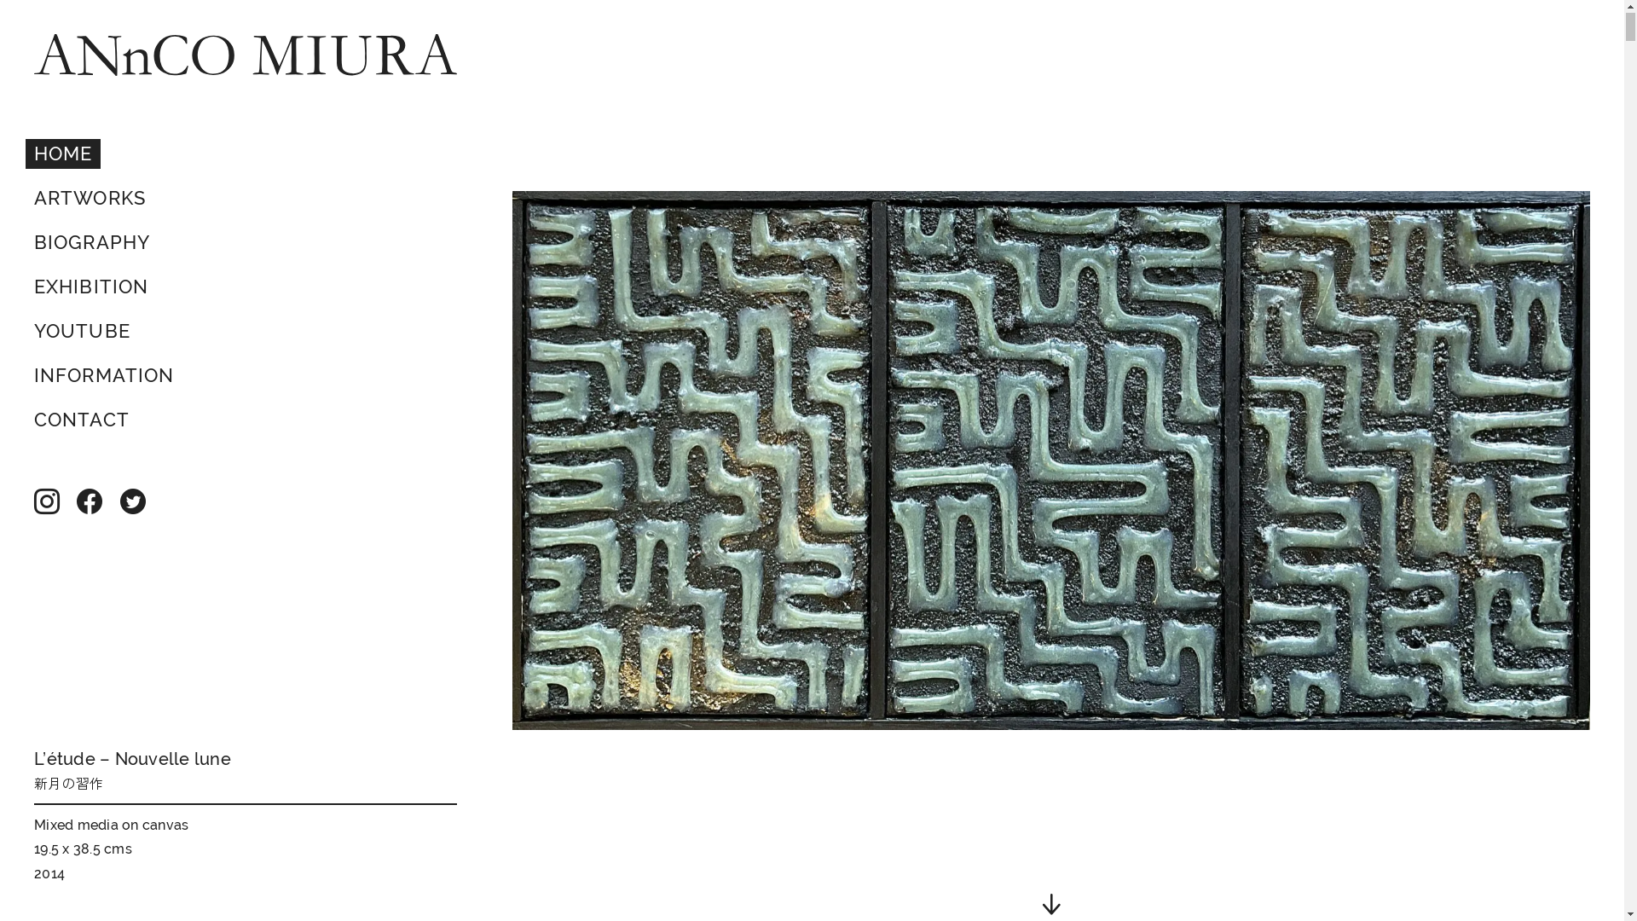 The width and height of the screenshot is (1637, 921). What do you see at coordinates (92, 244) in the screenshot?
I see `BIOGRAPHY` at bounding box center [92, 244].